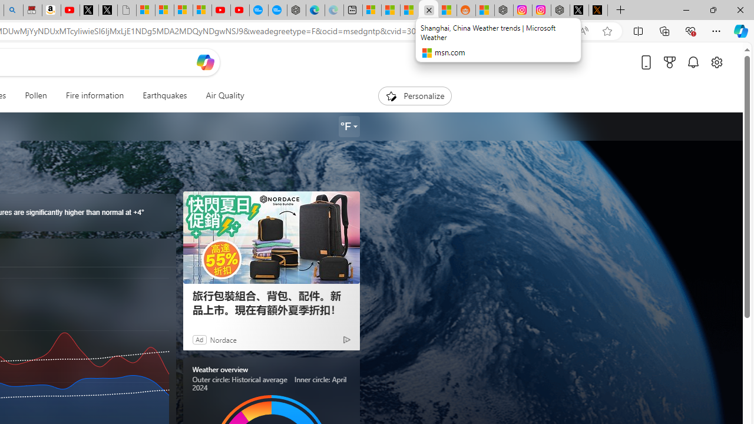 The height and width of the screenshot is (424, 754). I want to click on Earthquakes, so click(164, 95).